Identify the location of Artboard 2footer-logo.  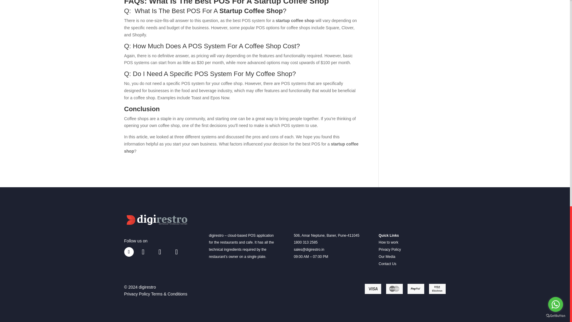
(157, 220).